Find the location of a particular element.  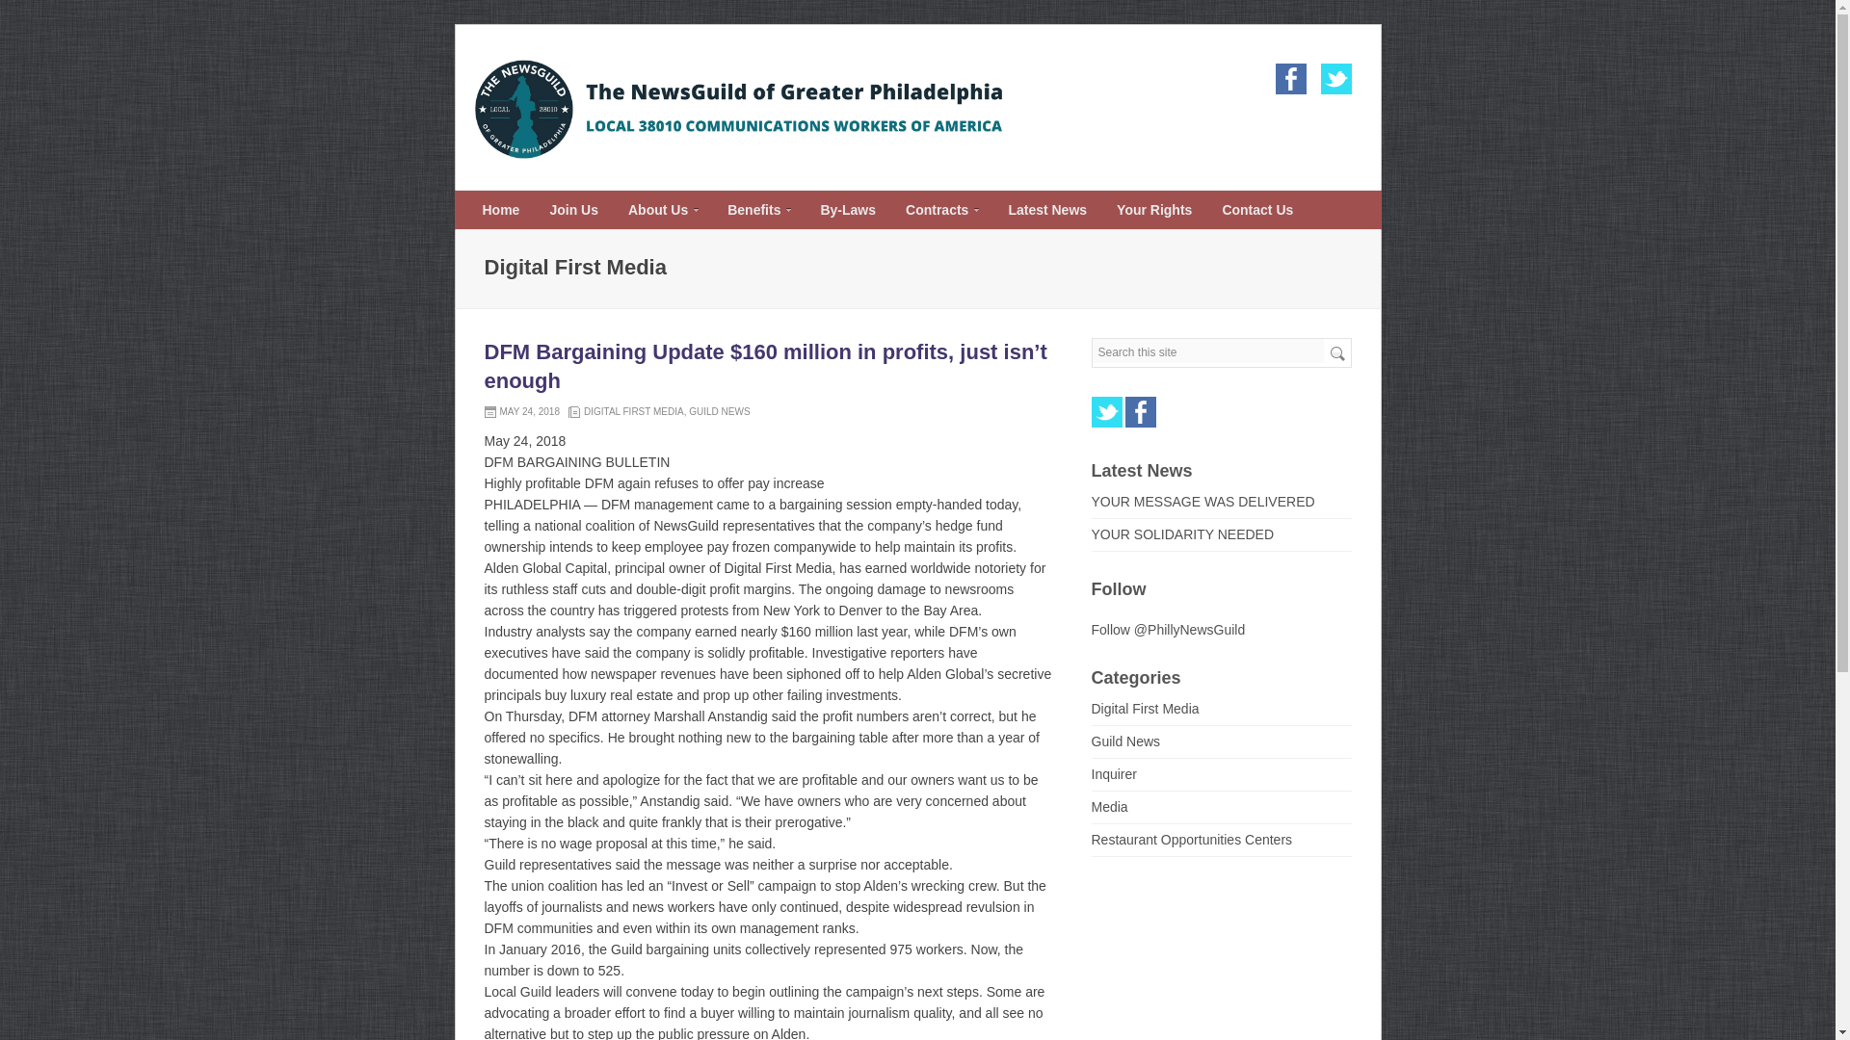

The NewsGuild of Greater Philadelphia is located at coordinates (744, 156).